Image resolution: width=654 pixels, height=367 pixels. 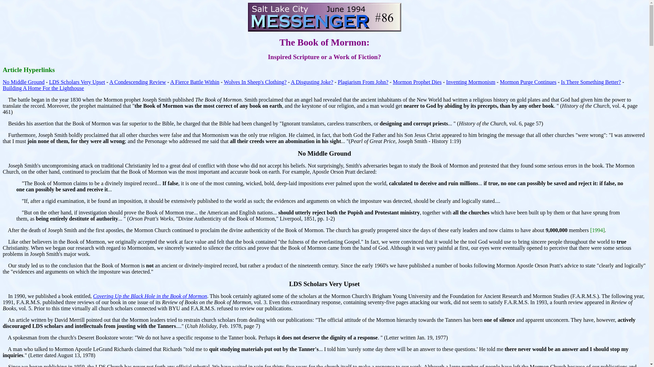 I want to click on Is There Something Better?, so click(x=591, y=82).